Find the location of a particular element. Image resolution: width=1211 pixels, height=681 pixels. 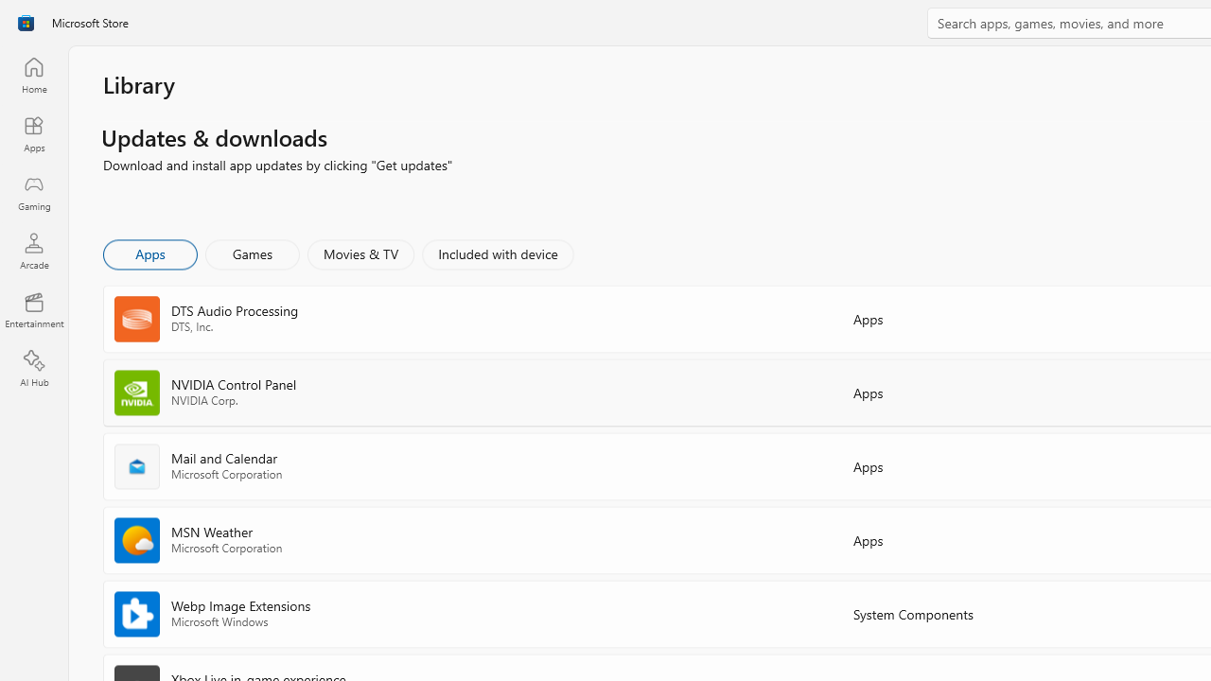

Class: Image is located at coordinates (26, 23).